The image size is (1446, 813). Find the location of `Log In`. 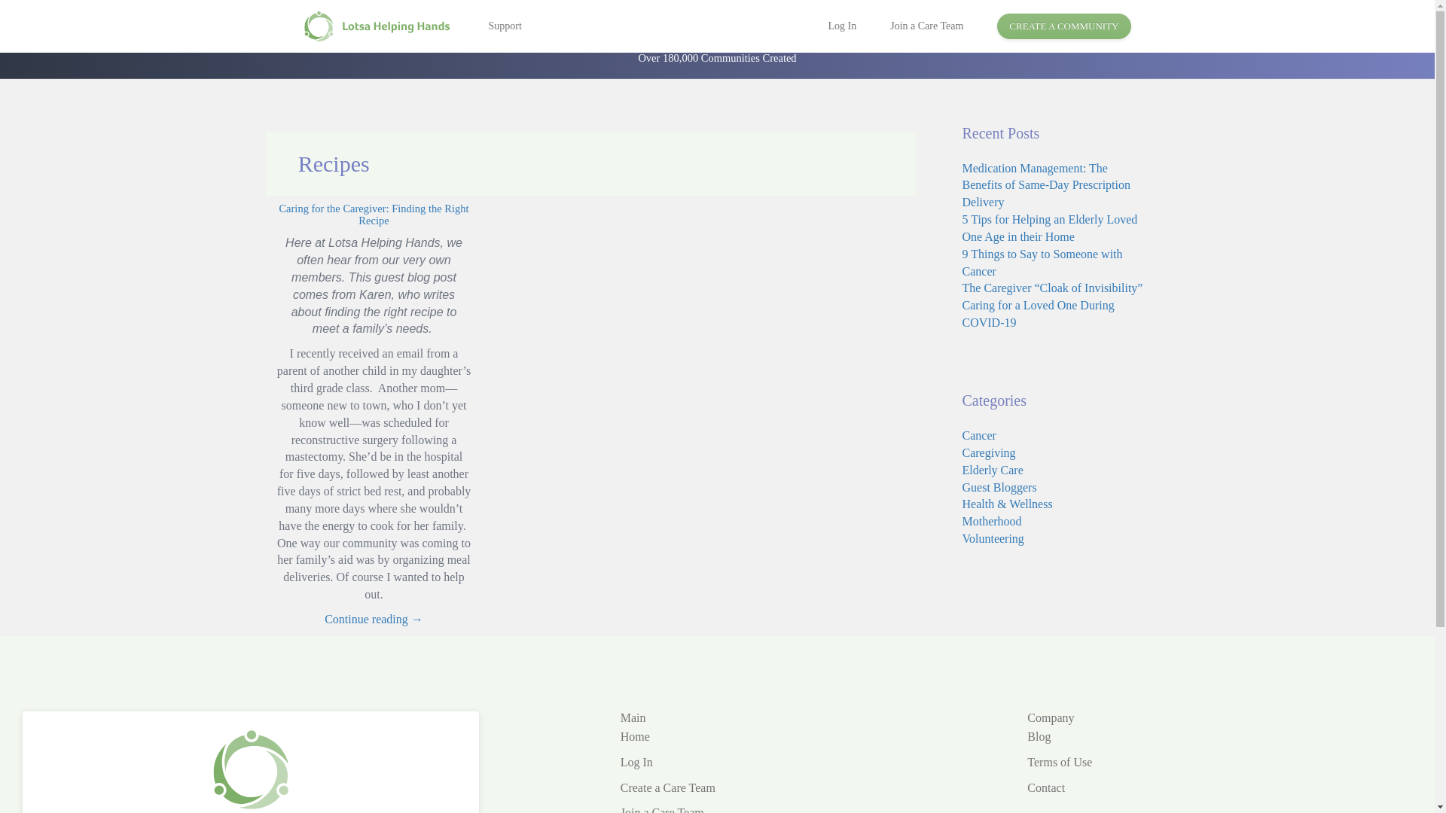

Log In is located at coordinates (853, 26).